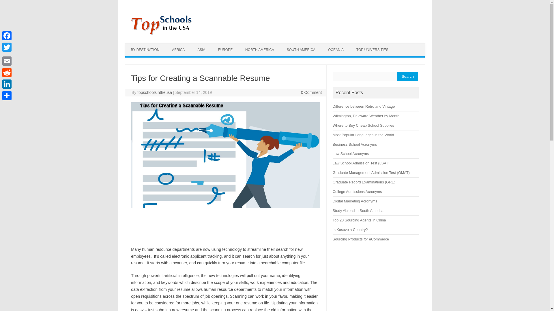  I want to click on LinkedIn, so click(7, 84).